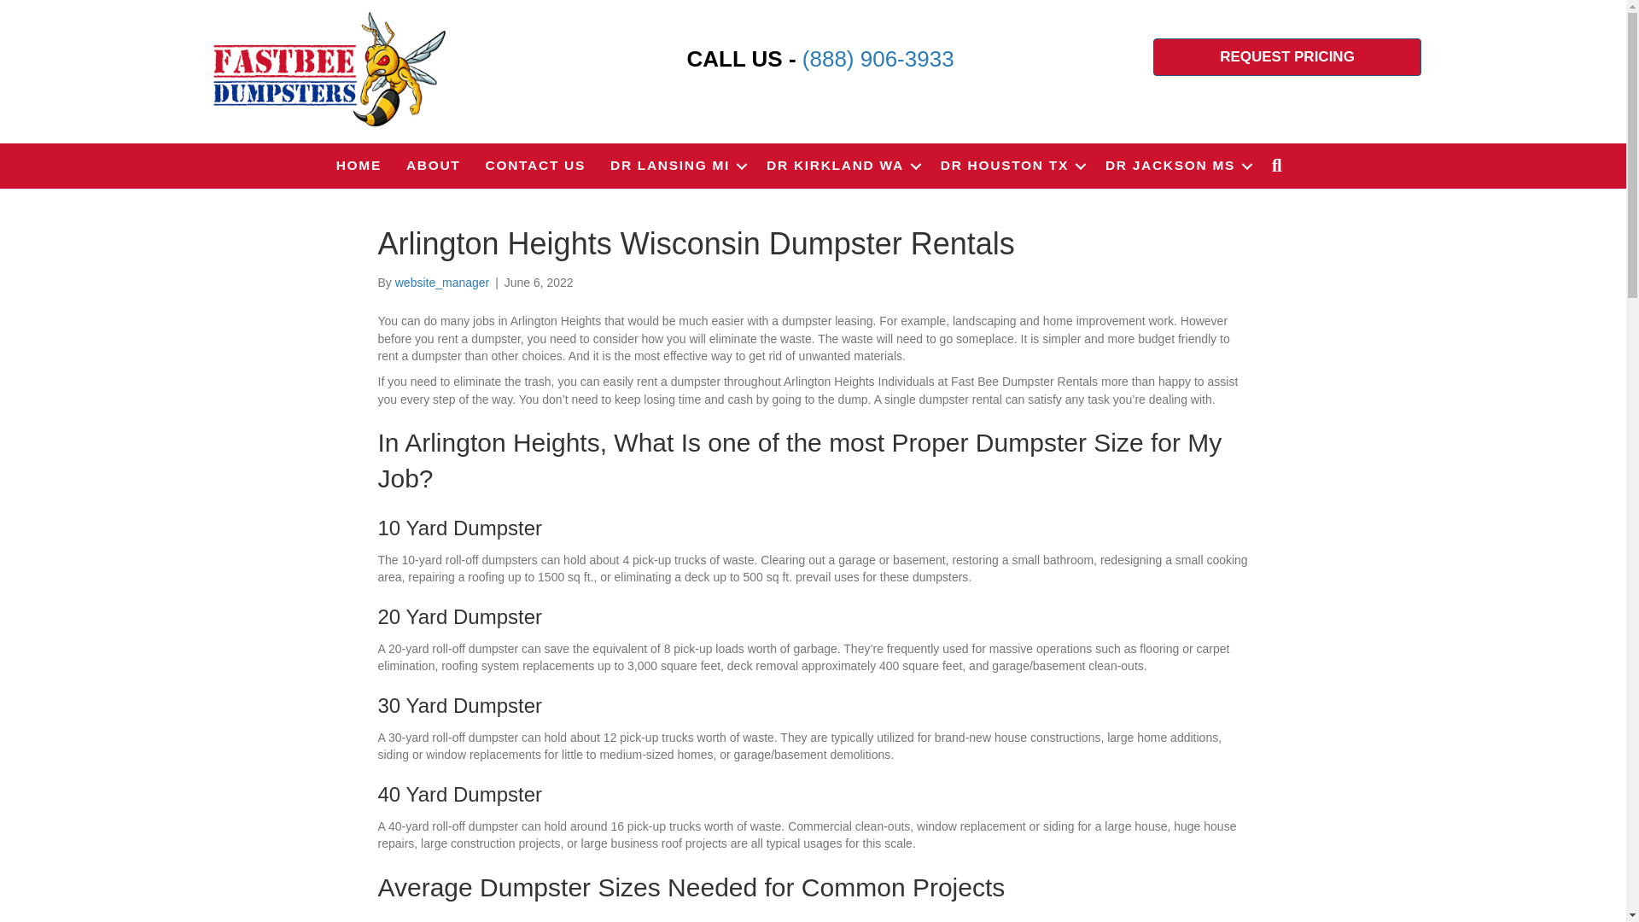  What do you see at coordinates (434, 166) in the screenshot?
I see `ABOUT` at bounding box center [434, 166].